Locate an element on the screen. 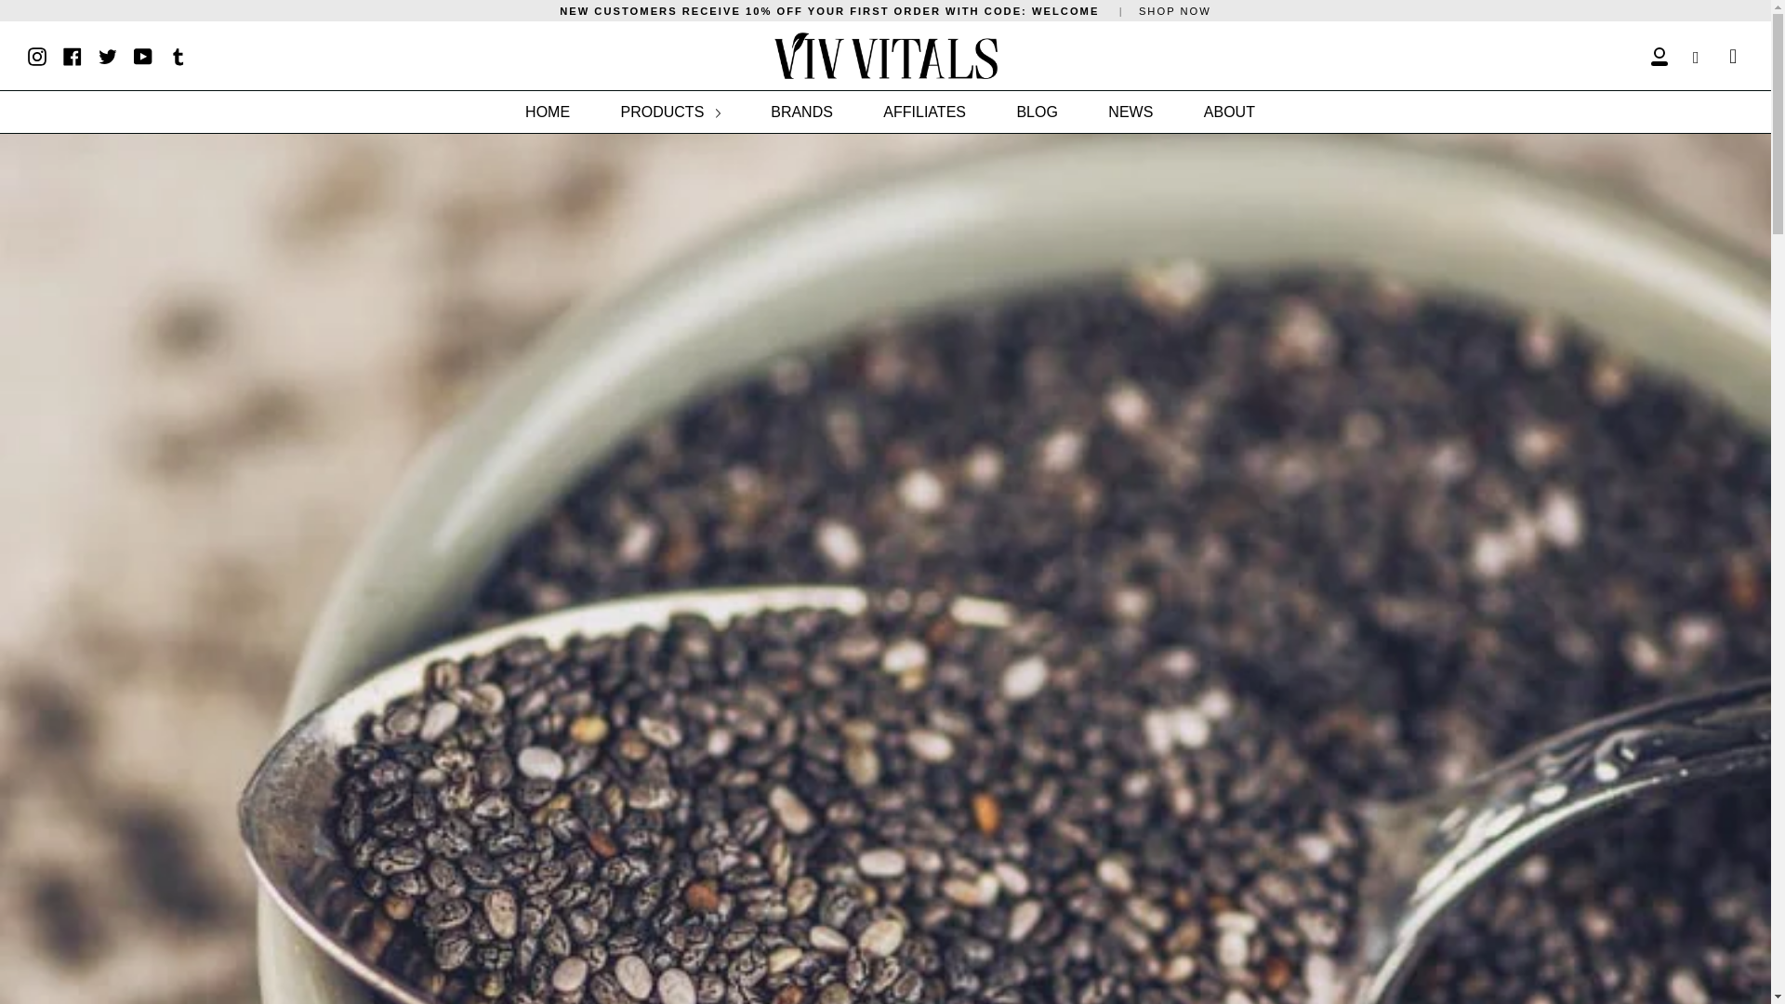 Image resolution: width=1785 pixels, height=1004 pixels. Facebook is located at coordinates (73, 54).